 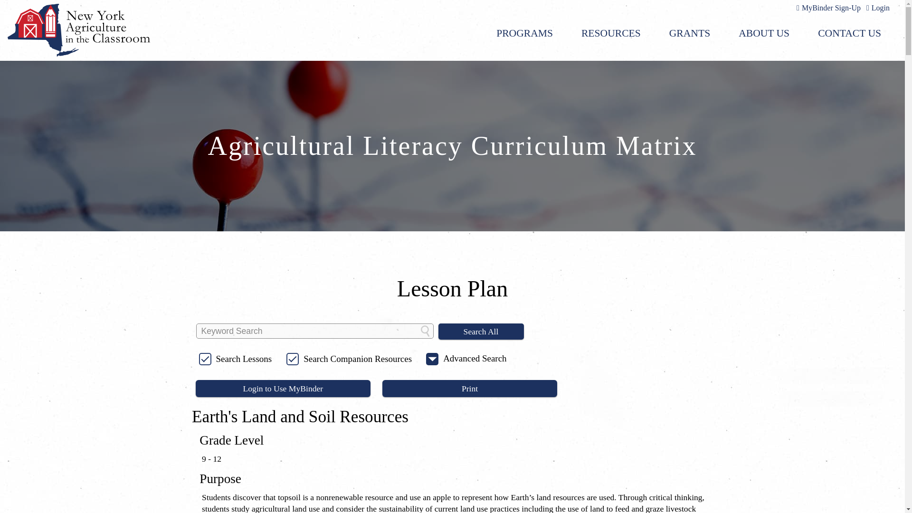 What do you see at coordinates (764, 33) in the screenshot?
I see `ABOUT US` at bounding box center [764, 33].